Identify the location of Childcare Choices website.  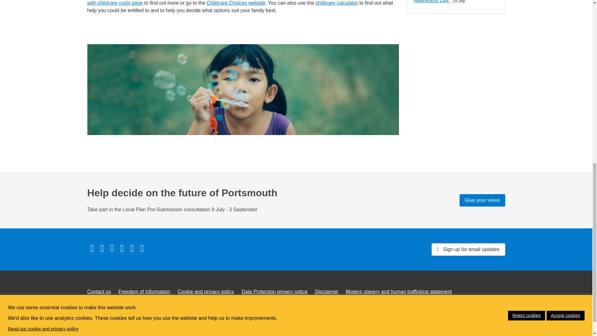
(236, 3).